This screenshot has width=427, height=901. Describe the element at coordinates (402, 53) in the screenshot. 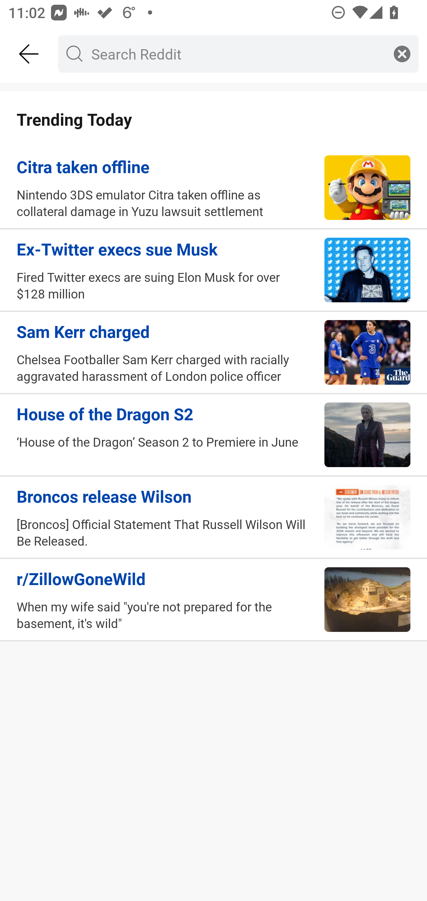

I see `Clear search` at that location.